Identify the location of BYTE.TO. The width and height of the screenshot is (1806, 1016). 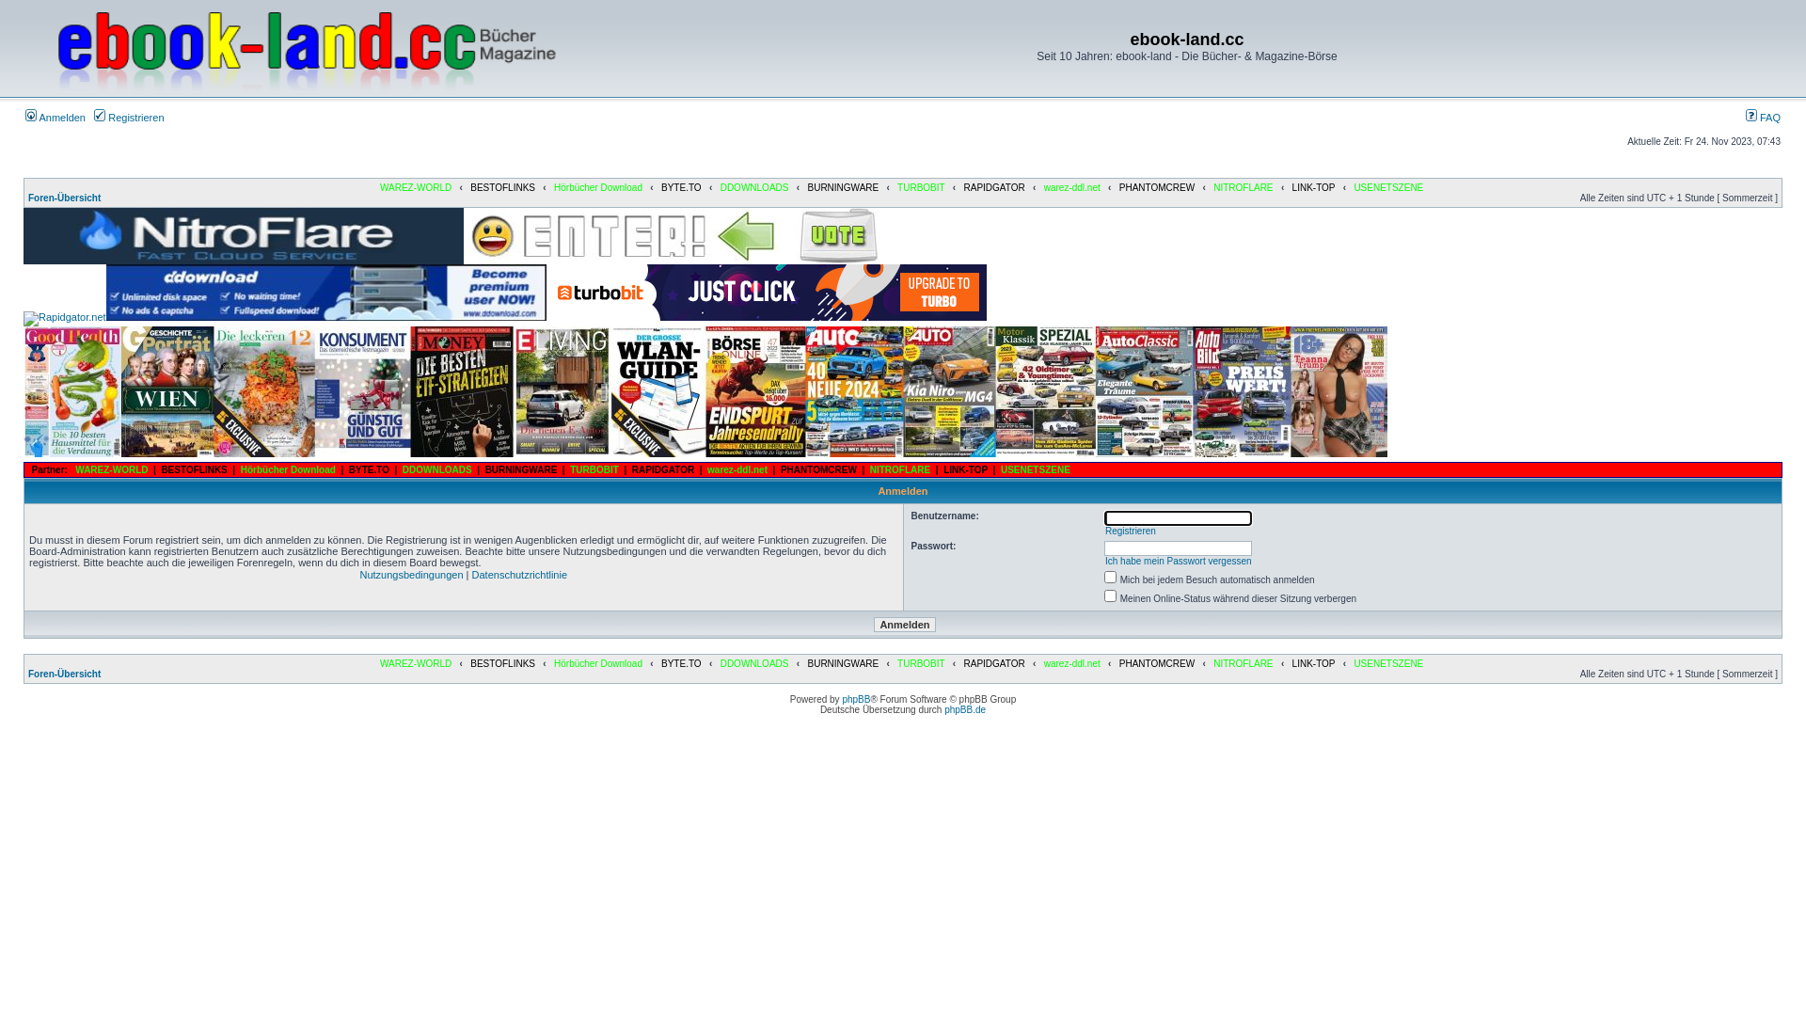
(681, 188).